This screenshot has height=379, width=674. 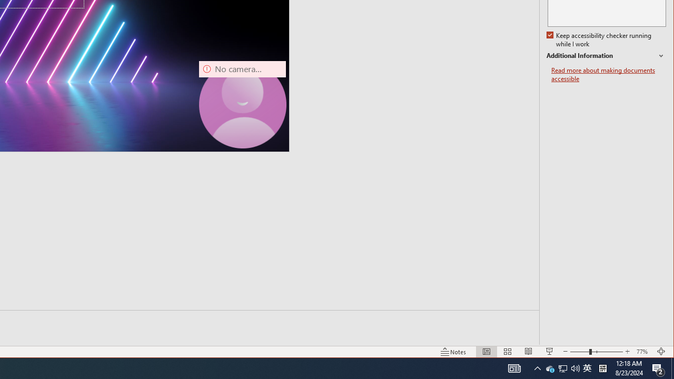 What do you see at coordinates (563, 368) in the screenshot?
I see `Show desktop` at bounding box center [563, 368].